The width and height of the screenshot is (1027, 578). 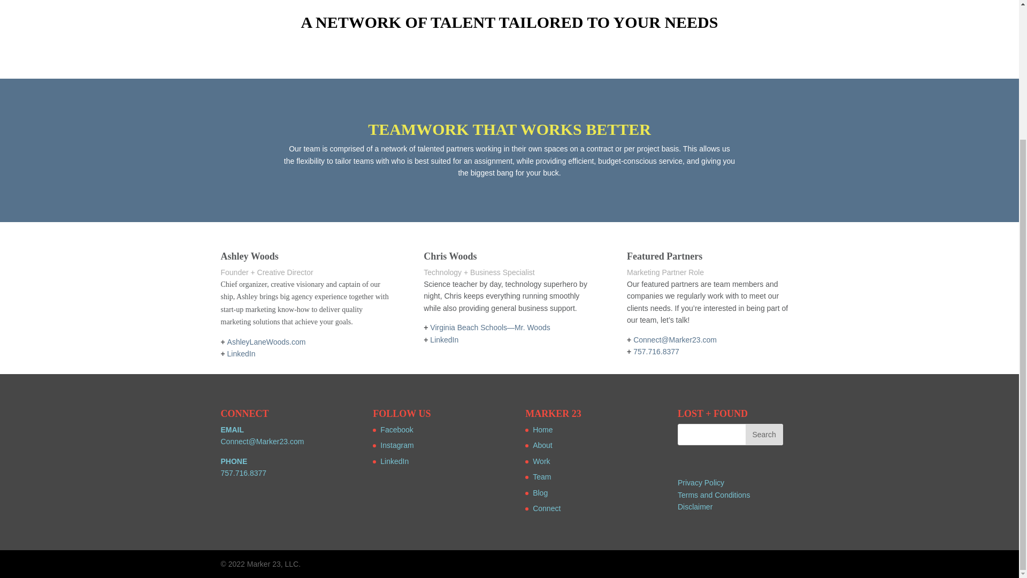 I want to click on Facebook, so click(x=396, y=429).